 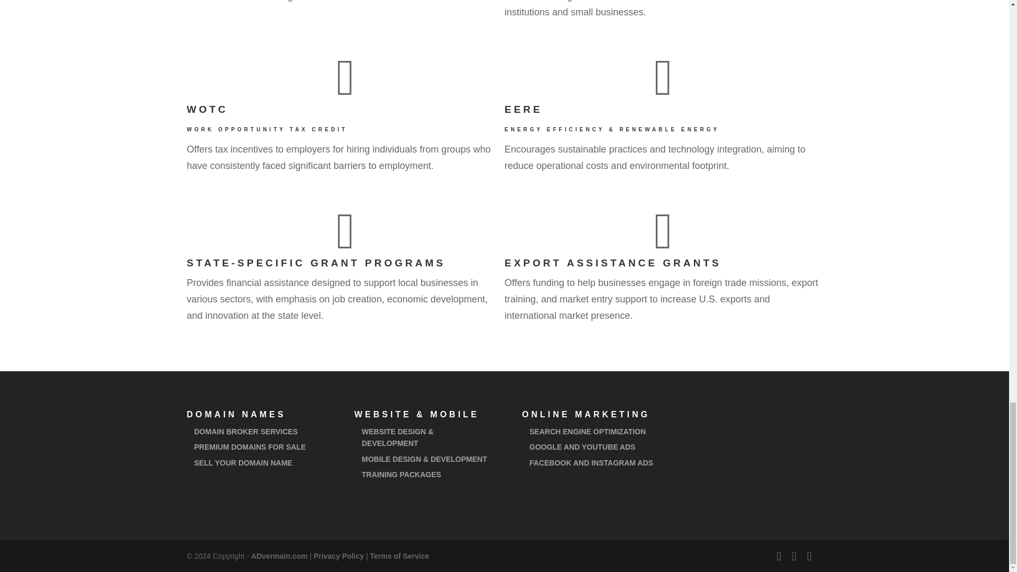 What do you see at coordinates (246, 431) in the screenshot?
I see `DOMAIN BROKER SERVICES` at bounding box center [246, 431].